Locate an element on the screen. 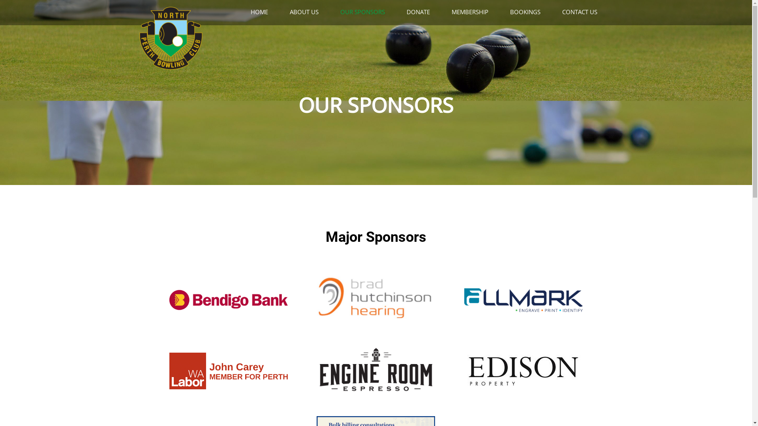 This screenshot has height=426, width=758. HOME is located at coordinates (265, 12).